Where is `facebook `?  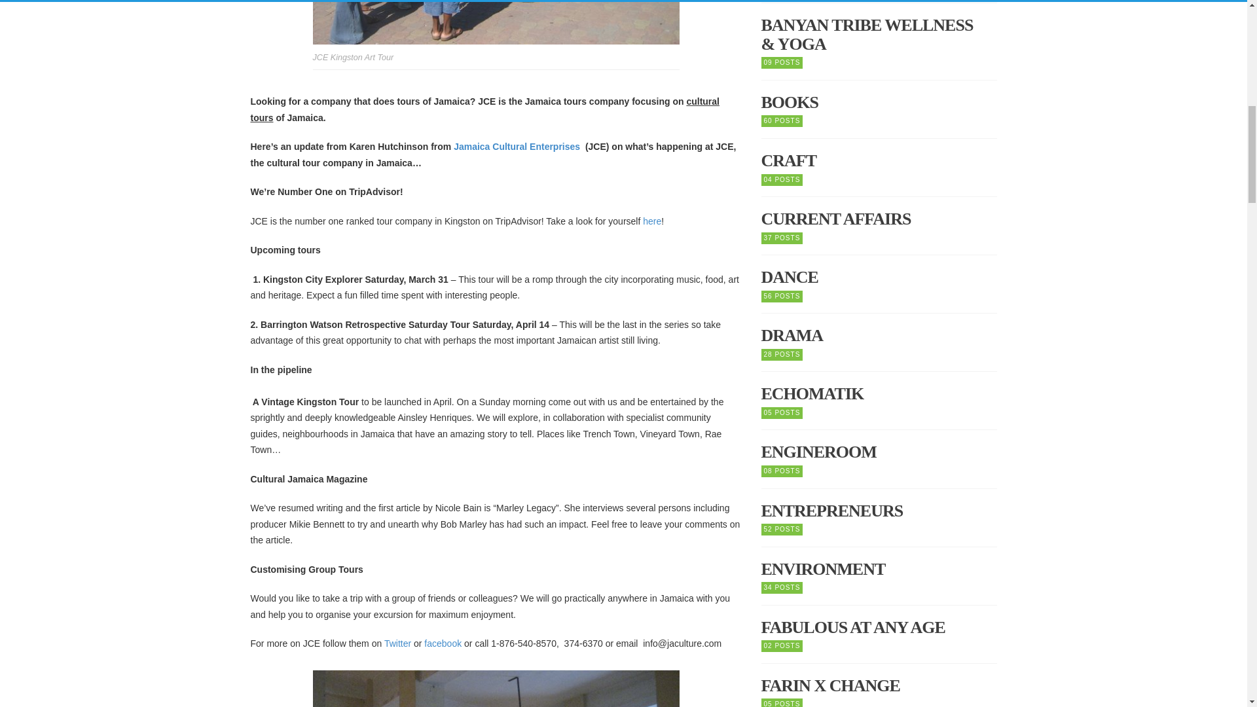
facebook  is located at coordinates (444, 644).